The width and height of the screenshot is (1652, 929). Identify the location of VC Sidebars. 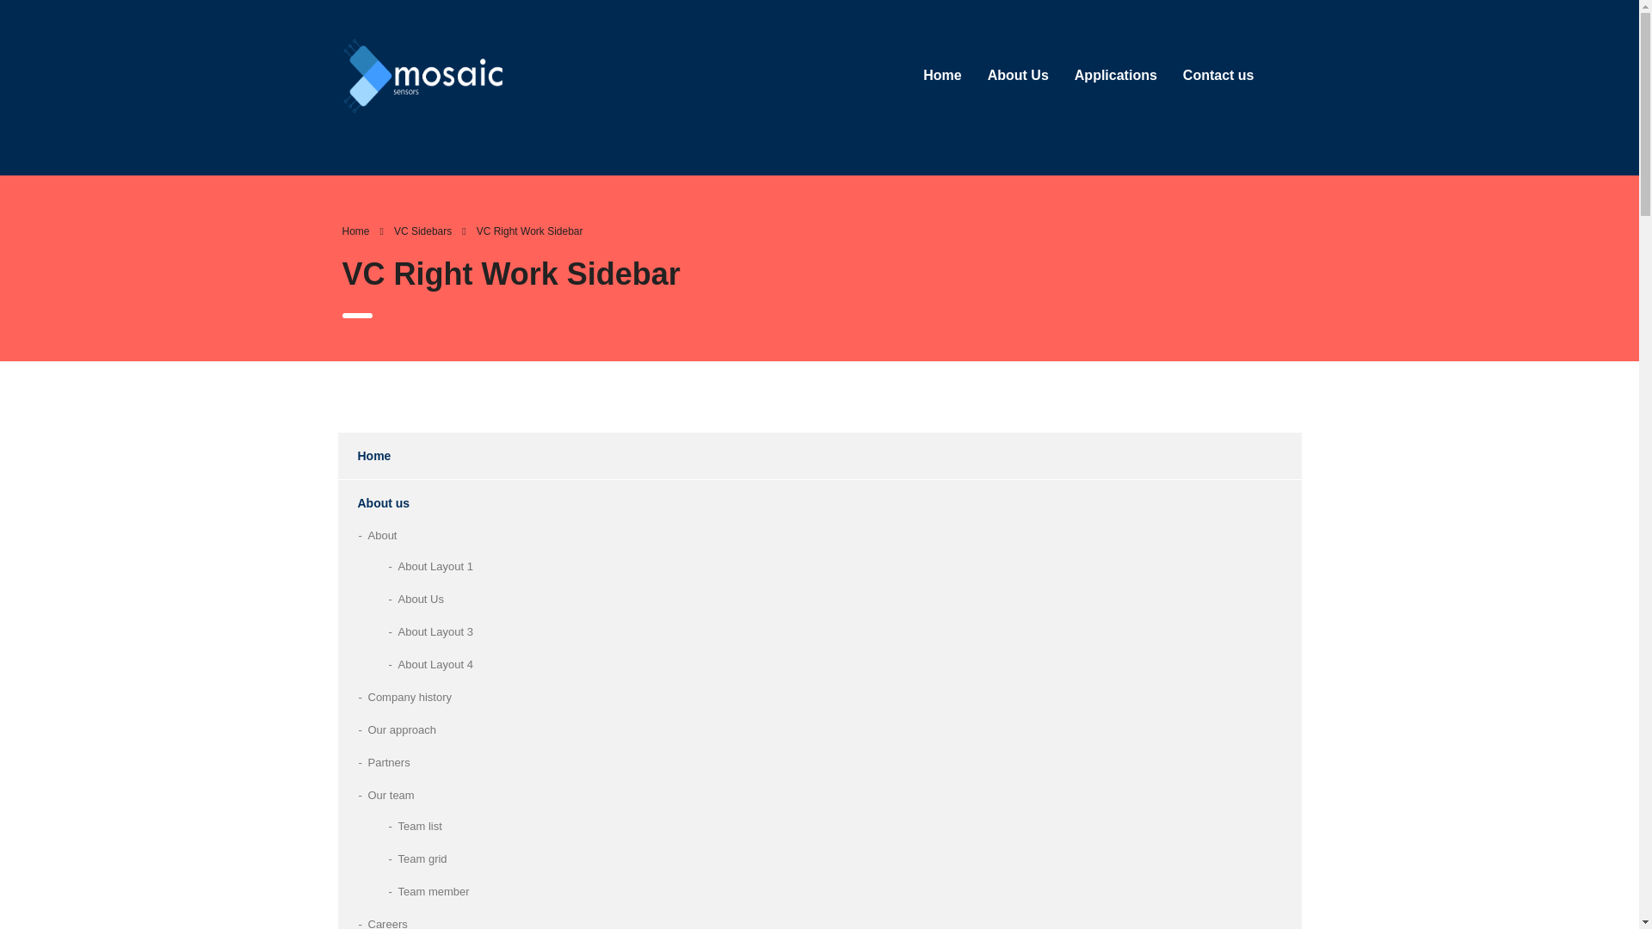
(422, 231).